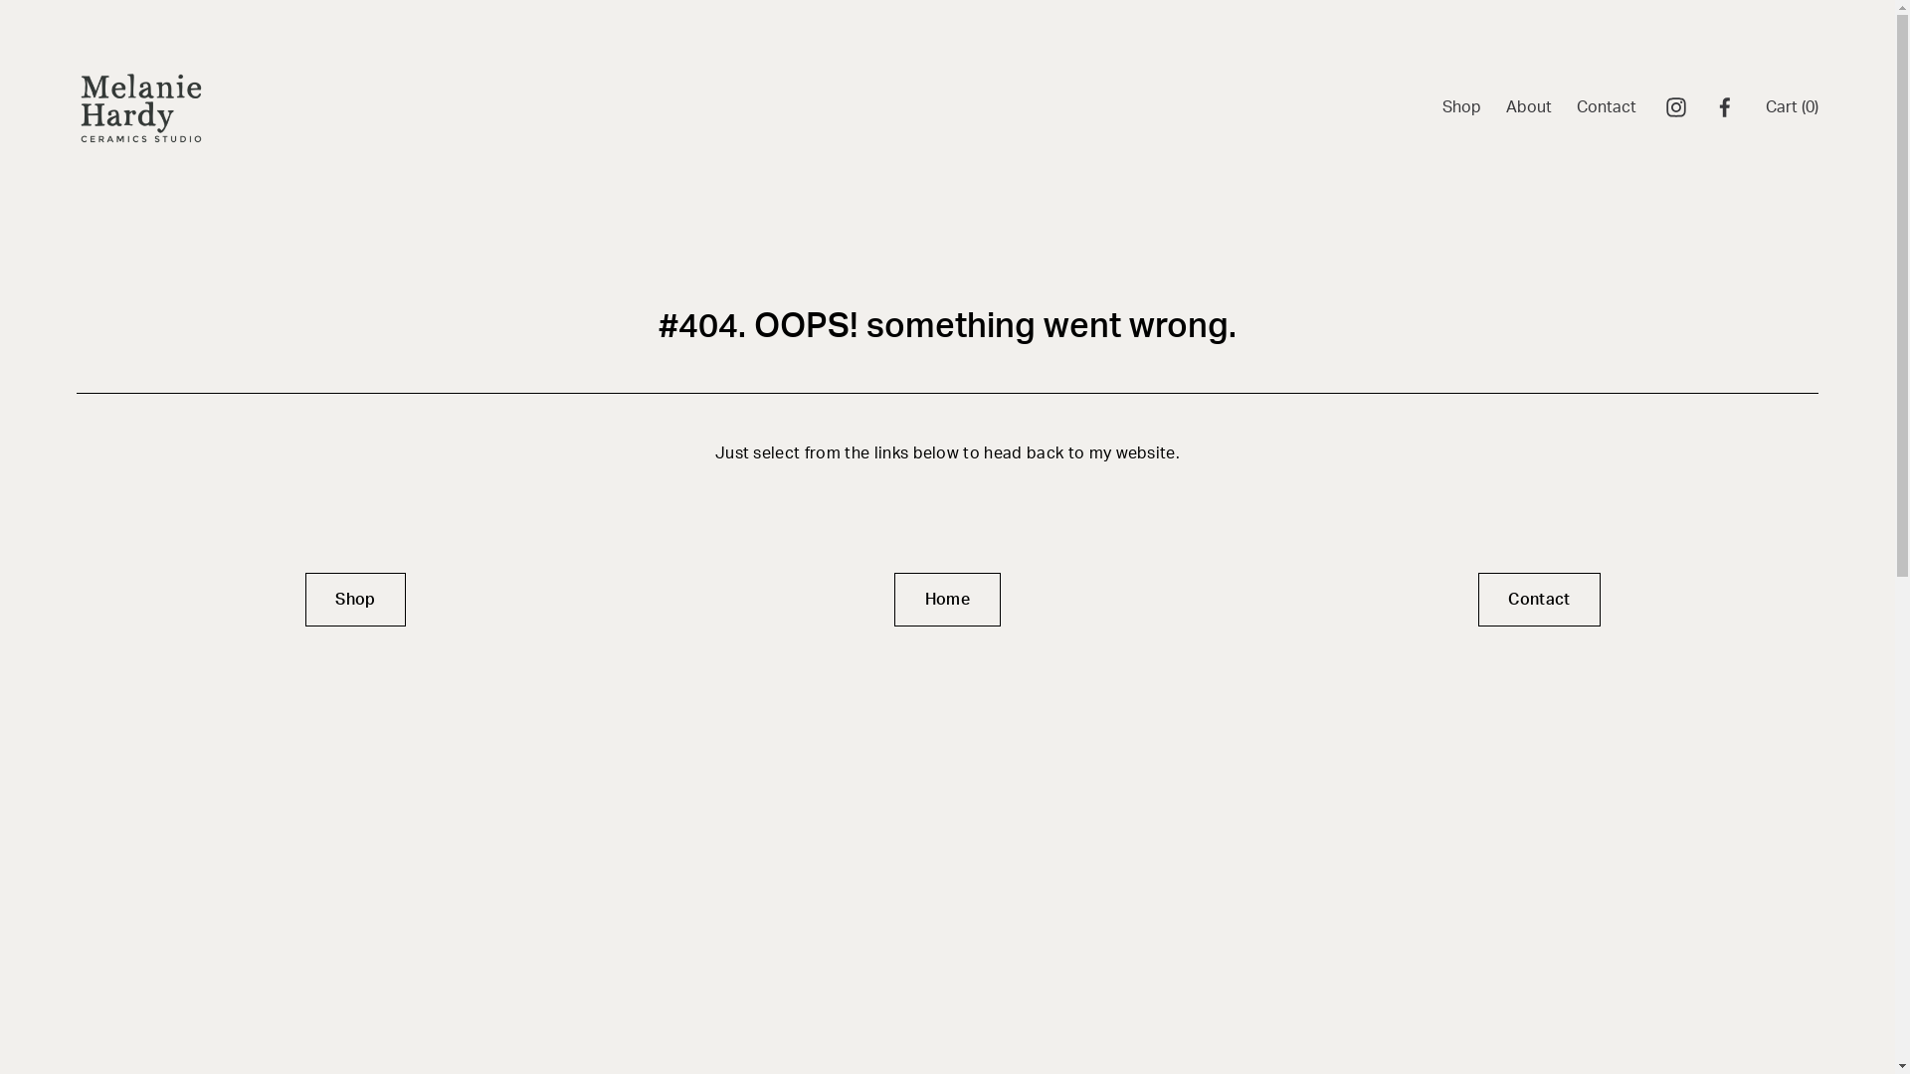 Image resolution: width=1910 pixels, height=1074 pixels. What do you see at coordinates (1540, 599) in the screenshot?
I see `Contact` at bounding box center [1540, 599].